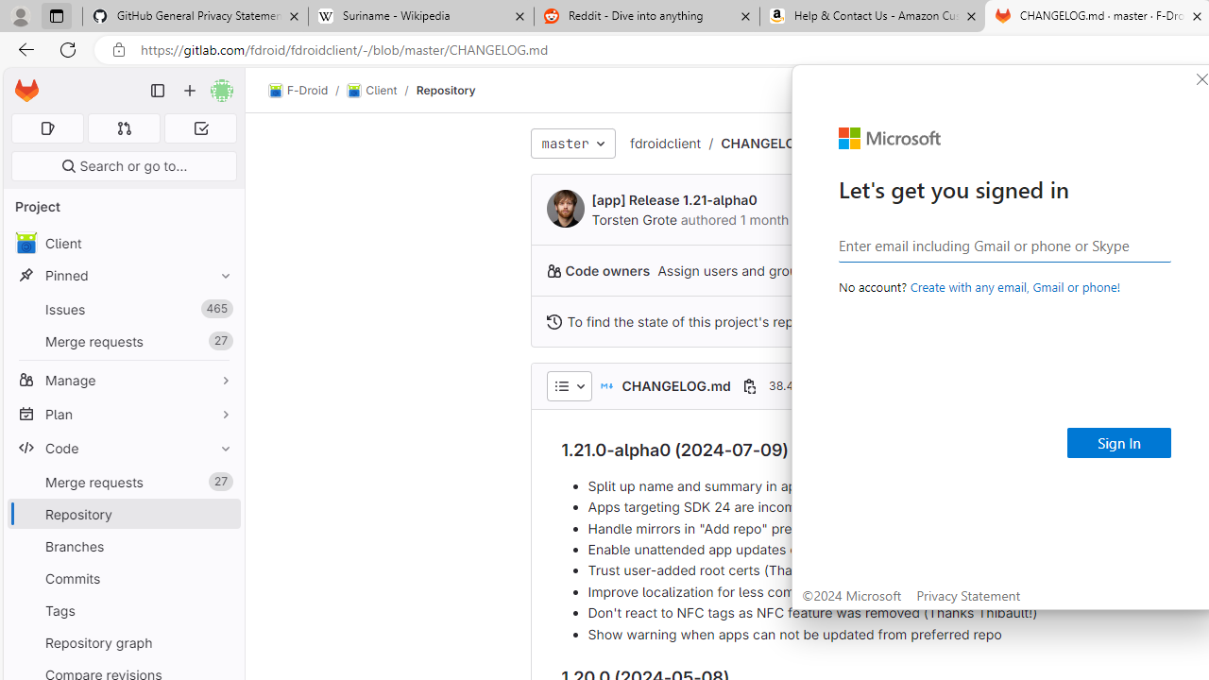 This screenshot has width=1209, height=680. What do you see at coordinates (420, 17) in the screenshot?
I see `Suriname - Wikipedia` at bounding box center [420, 17].